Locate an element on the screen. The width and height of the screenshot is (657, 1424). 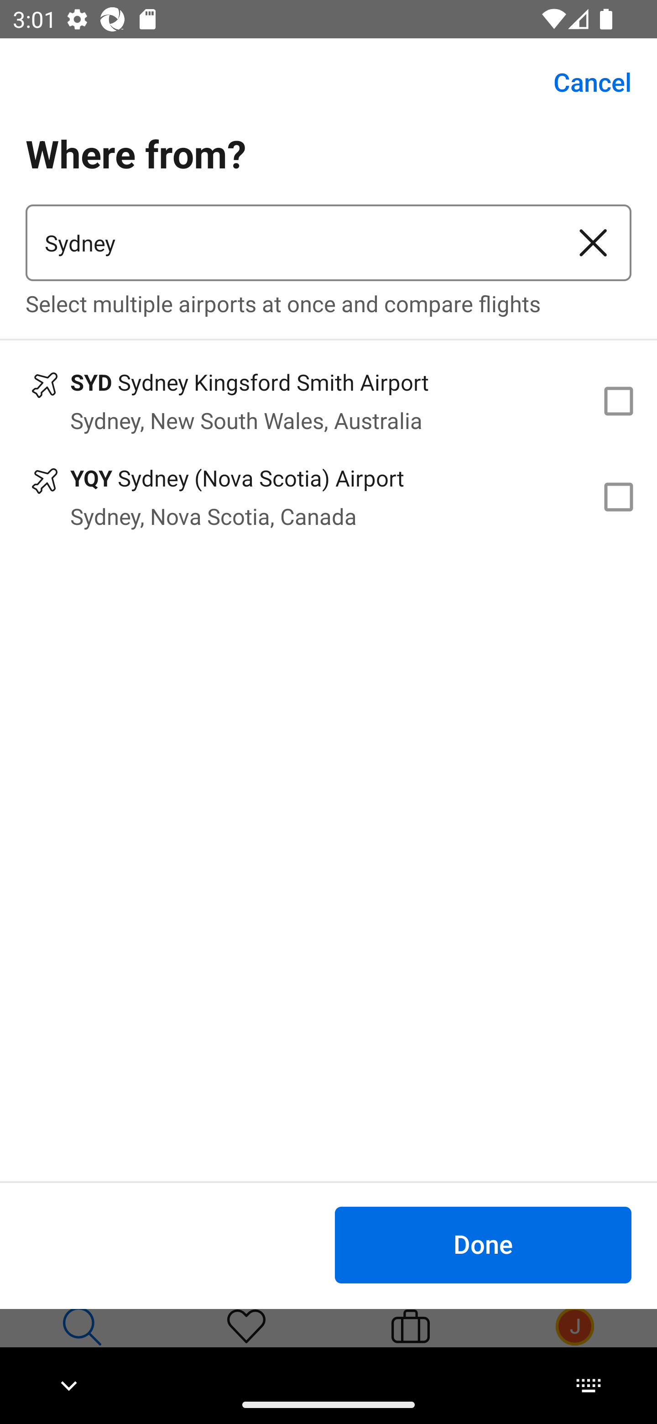
Done is located at coordinates (483, 1244).